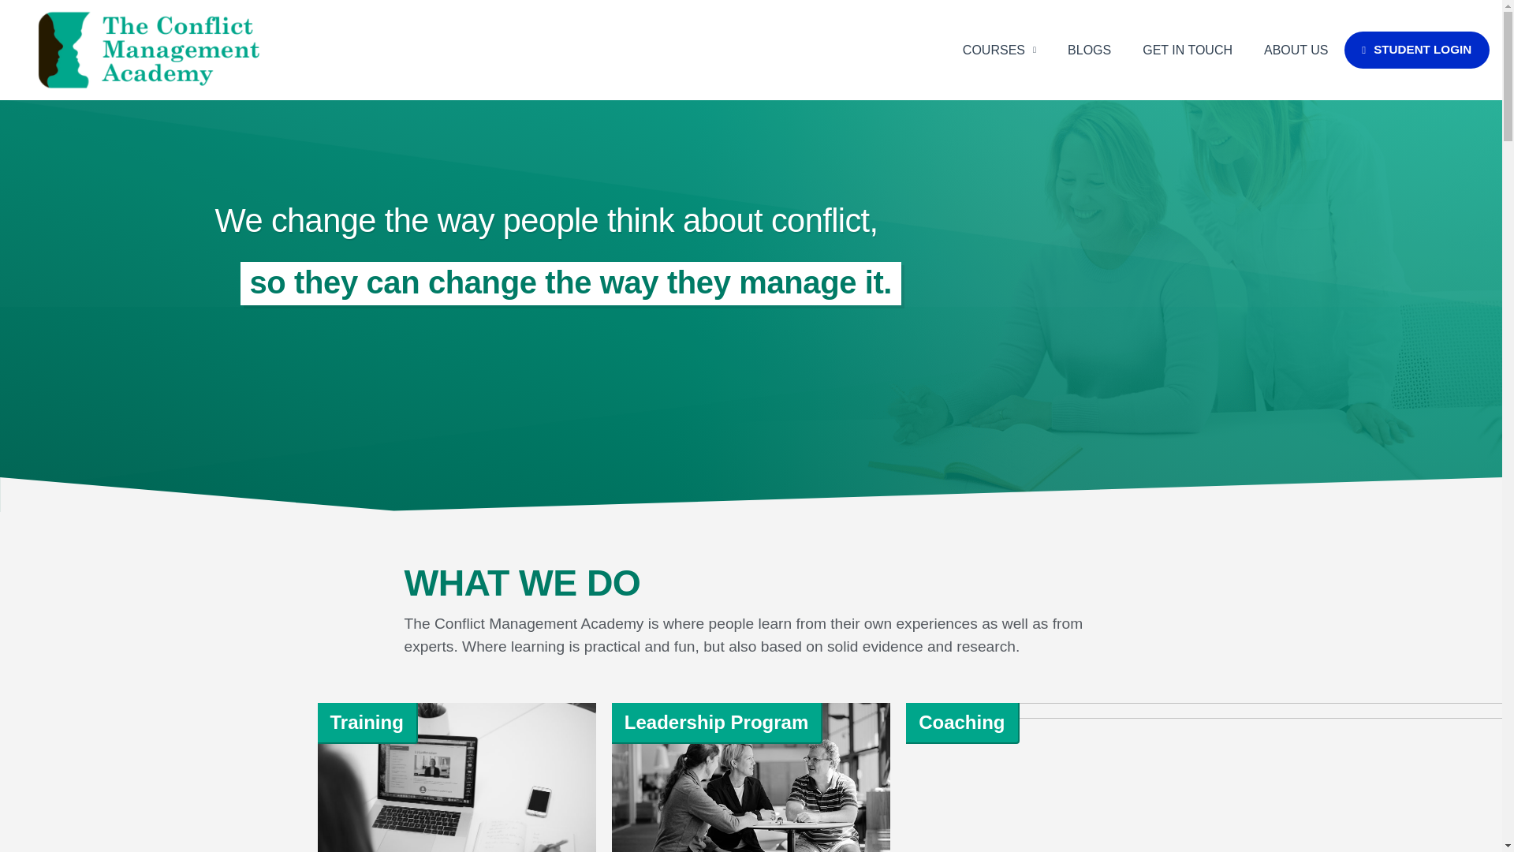 Image resolution: width=1514 pixels, height=852 pixels. What do you see at coordinates (1000, 49) in the screenshot?
I see `COURSES` at bounding box center [1000, 49].